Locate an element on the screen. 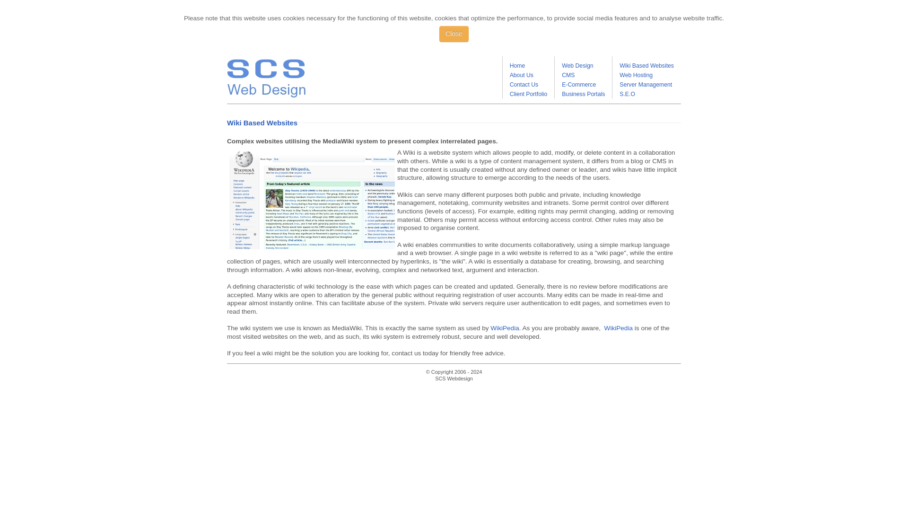 This screenshot has width=908, height=511. WikiPedia is located at coordinates (619, 327).